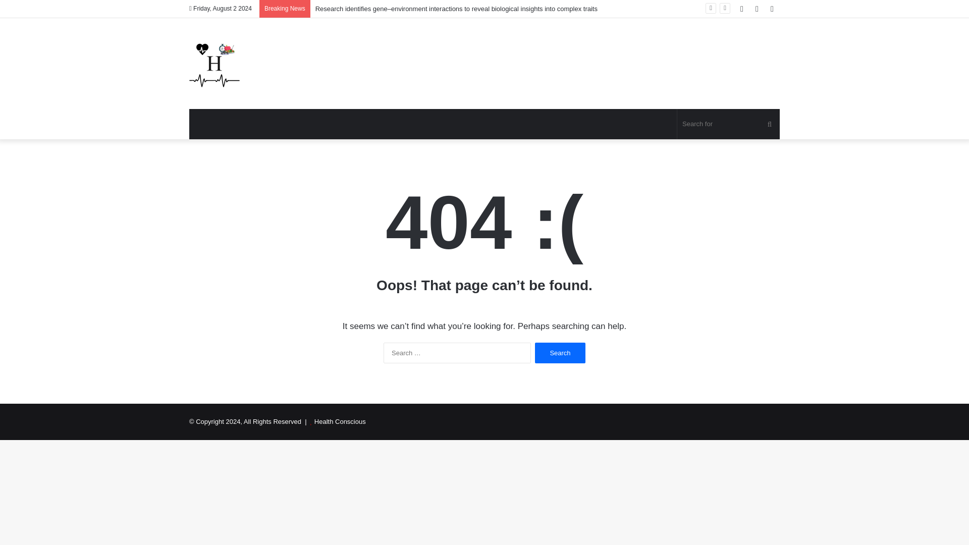 Image resolution: width=969 pixels, height=545 pixels. Describe the element at coordinates (340, 422) in the screenshot. I see `Health Conscious` at that location.